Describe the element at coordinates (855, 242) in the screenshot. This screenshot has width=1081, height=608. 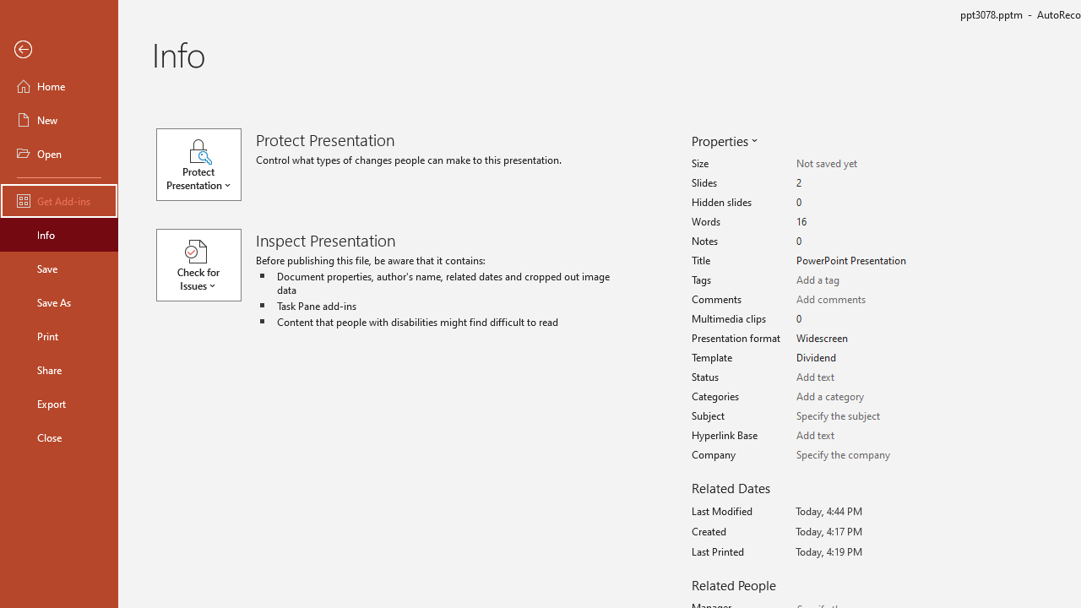
I see `Notes` at that location.